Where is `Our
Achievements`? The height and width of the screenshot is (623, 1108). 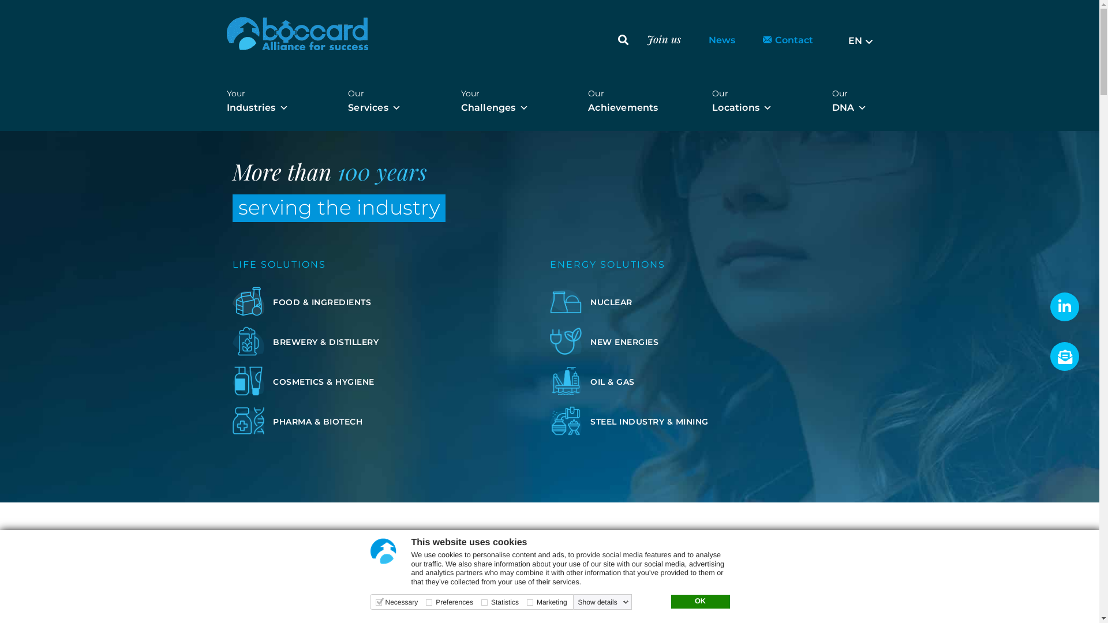
Our
Achievements is located at coordinates (623, 93).